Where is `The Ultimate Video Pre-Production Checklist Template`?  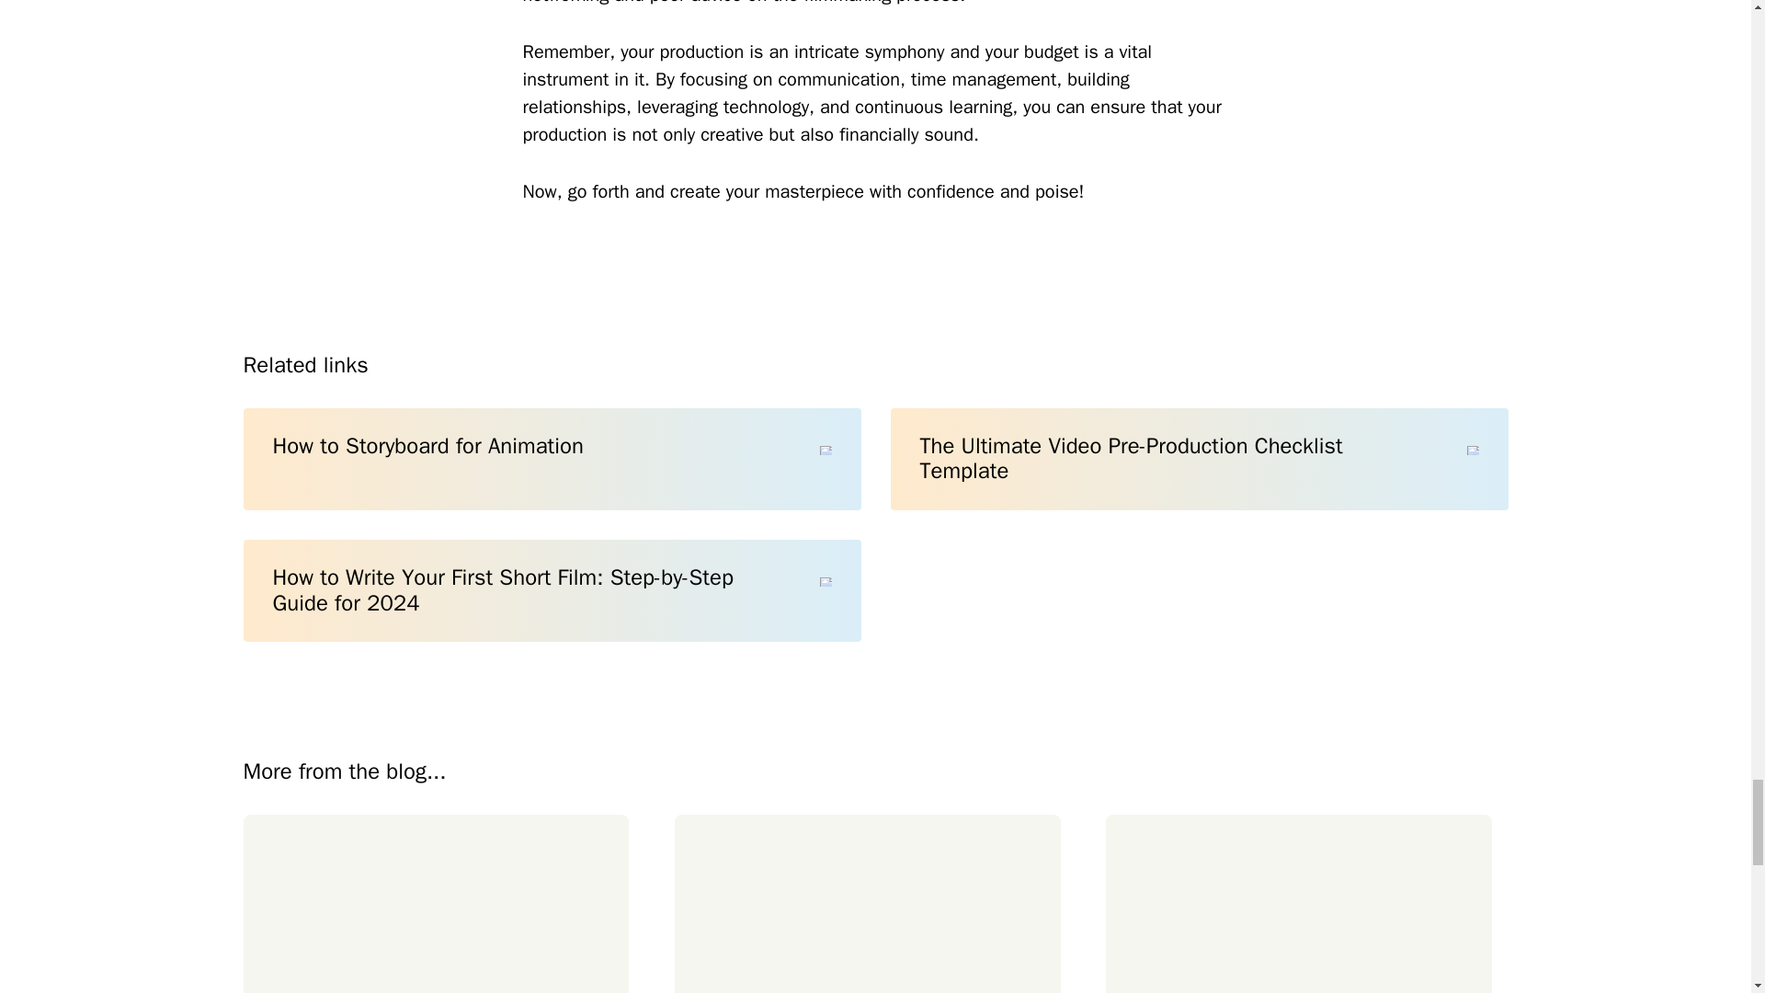 The Ultimate Video Pre-Production Checklist Template is located at coordinates (1198, 459).